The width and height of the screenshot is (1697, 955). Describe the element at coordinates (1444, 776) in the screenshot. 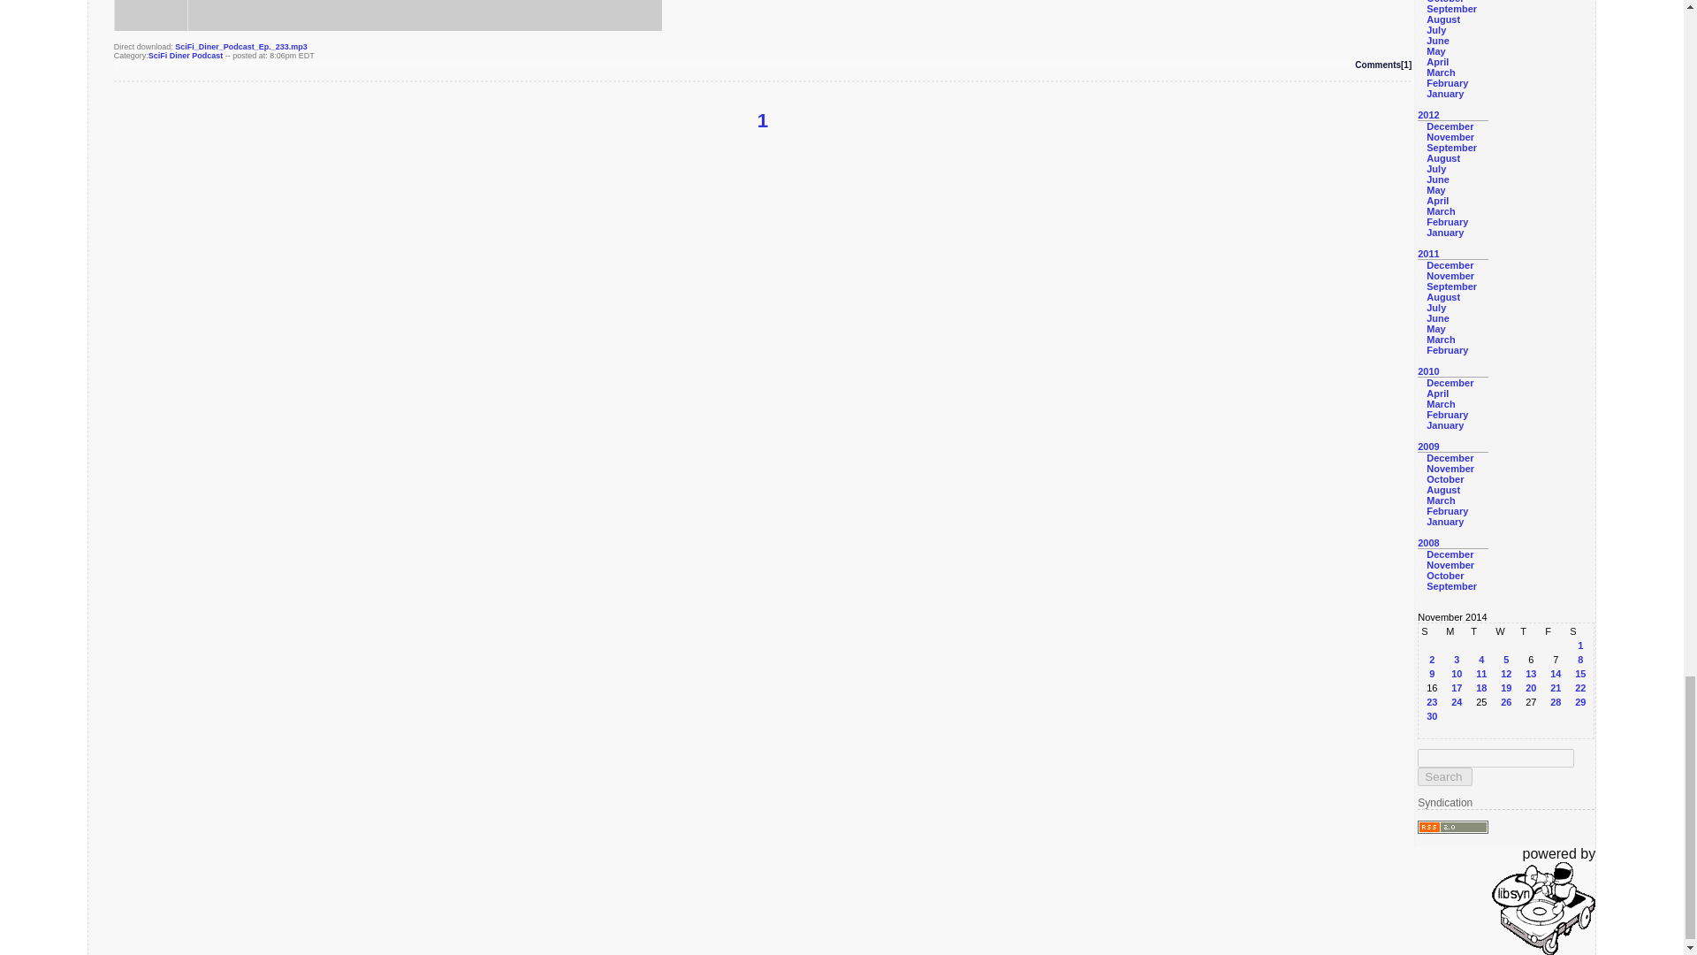

I see `Search ` at that location.